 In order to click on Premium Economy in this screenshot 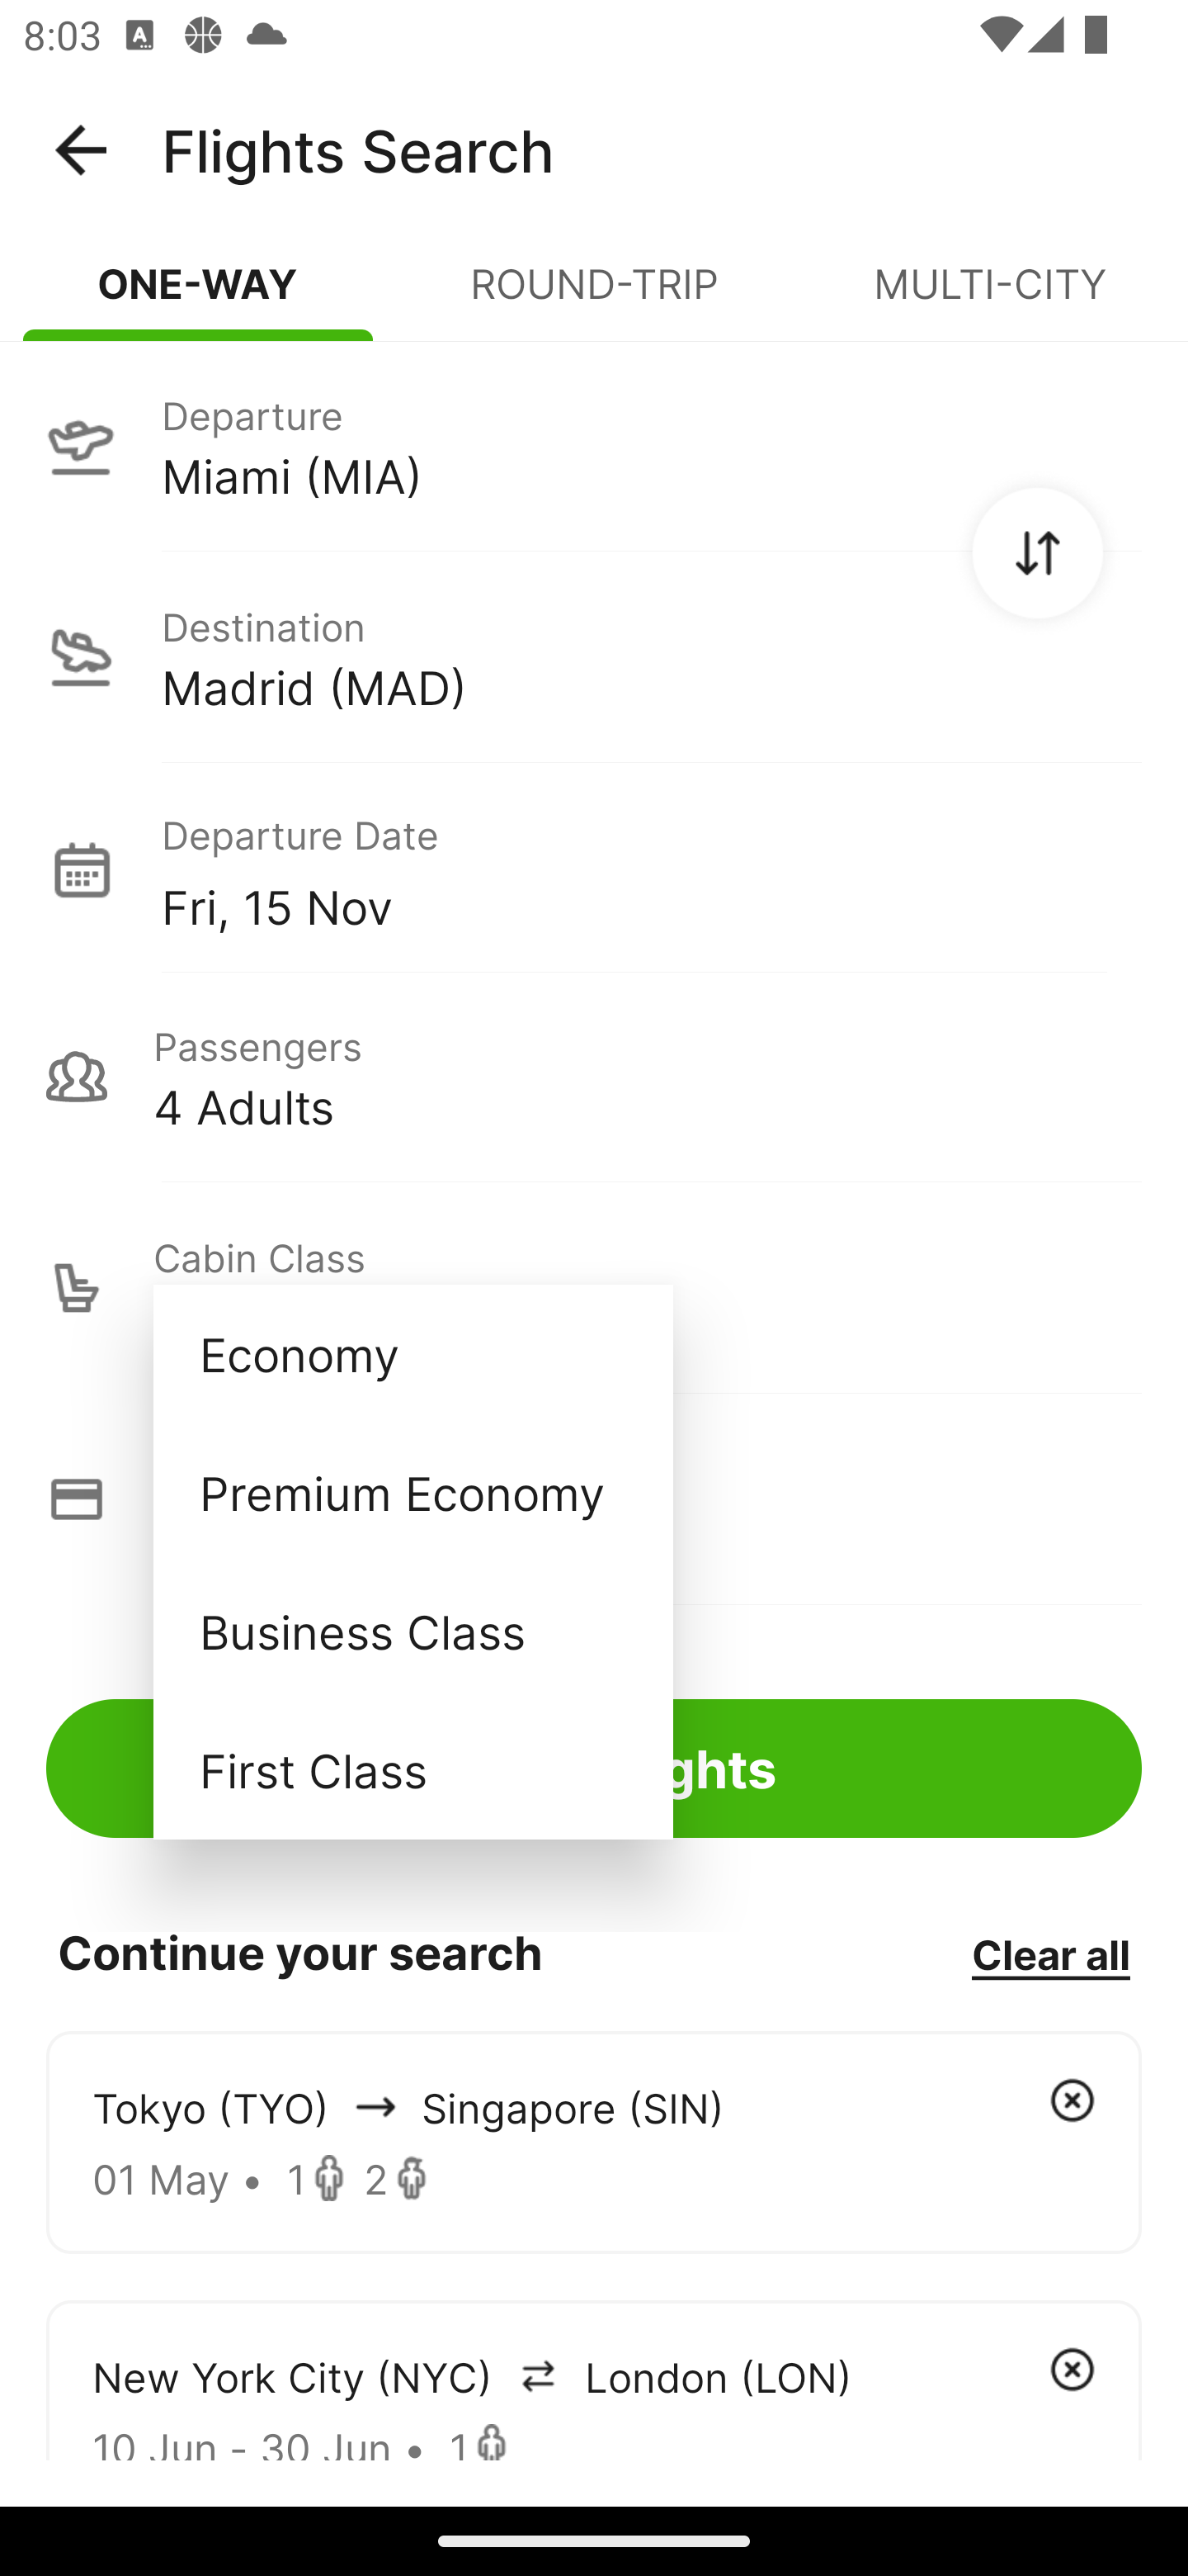, I will do `click(412, 1493)`.